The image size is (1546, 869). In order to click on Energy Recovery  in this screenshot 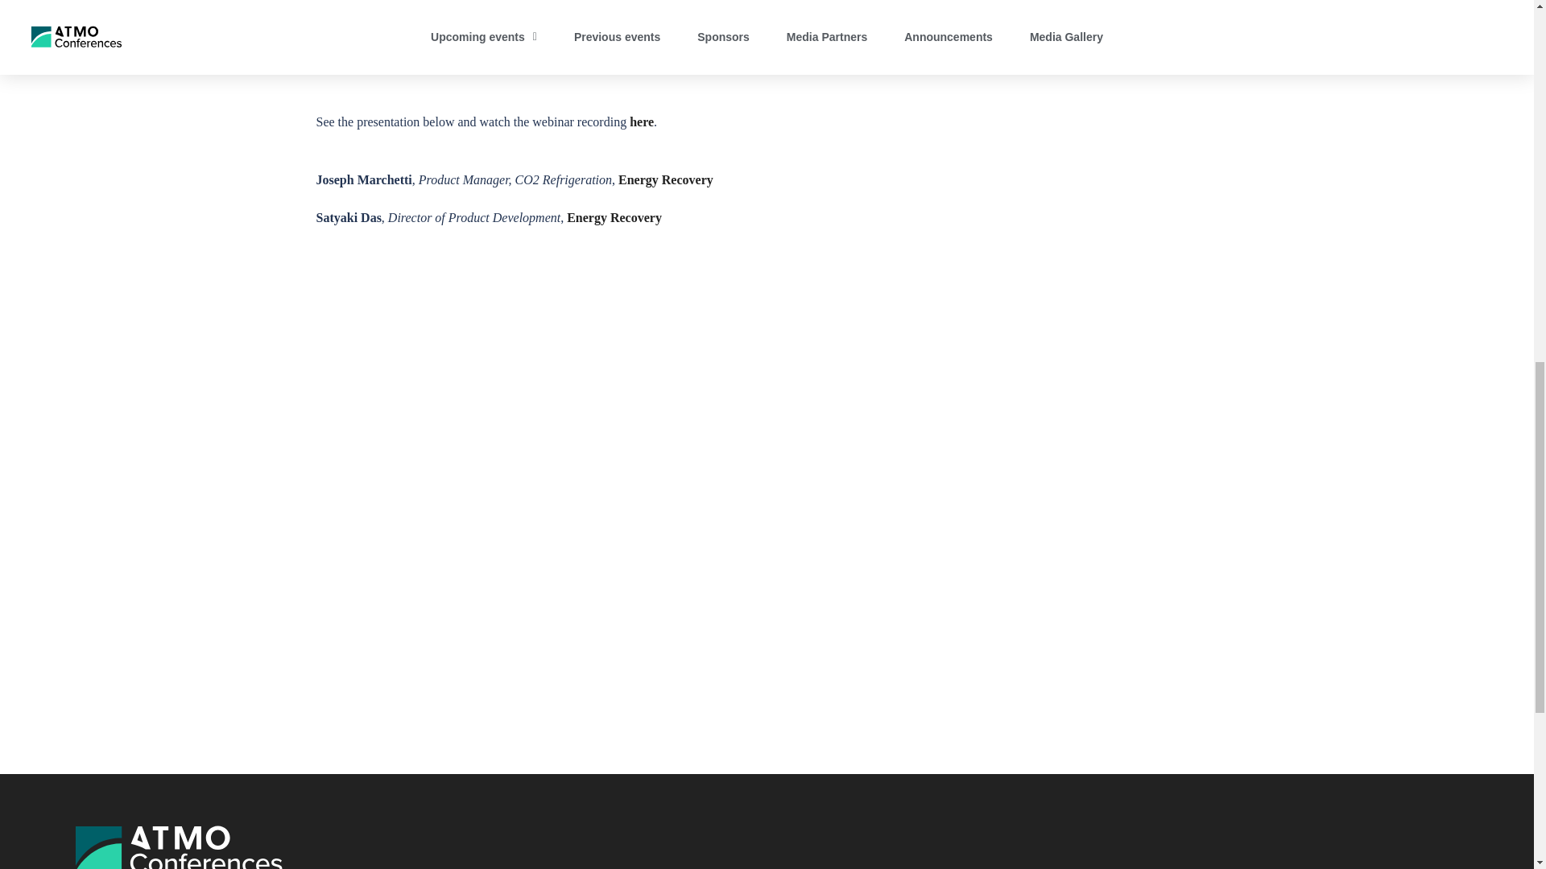, I will do `click(615, 217)`.